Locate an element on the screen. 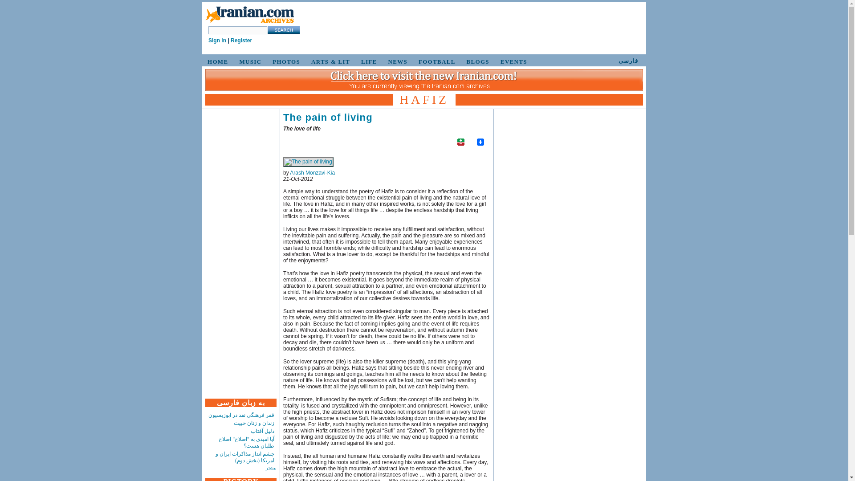  View user profile. is located at coordinates (312, 173).